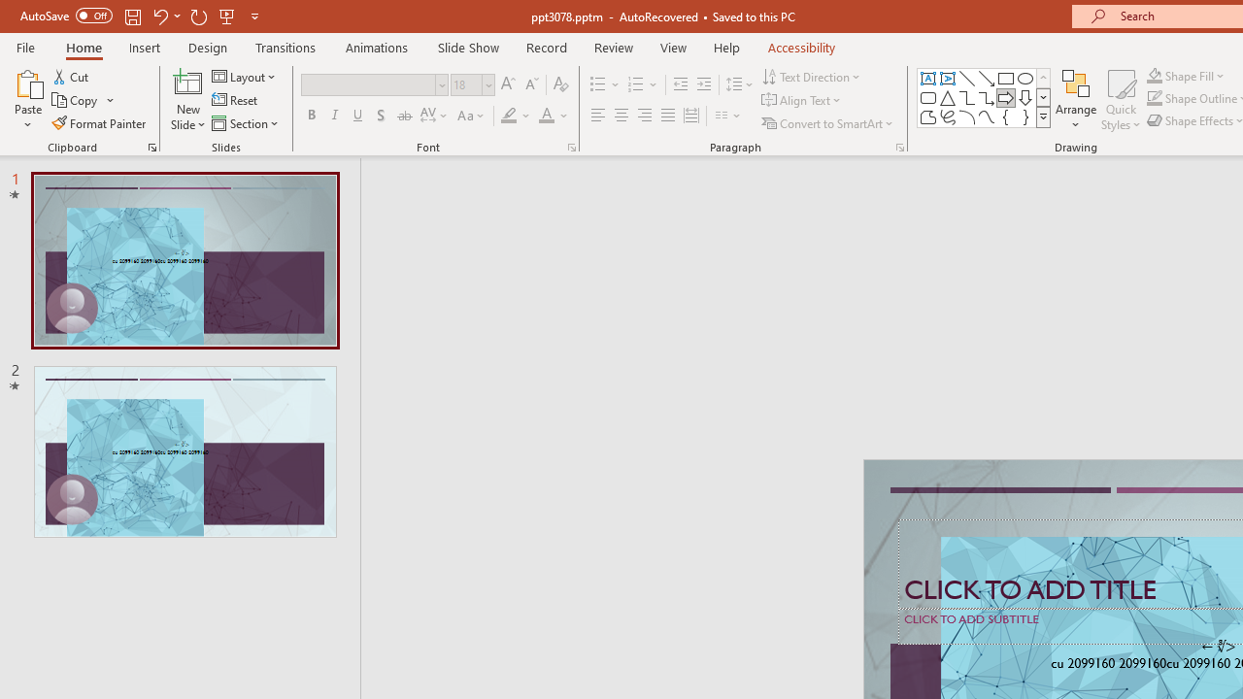 The height and width of the screenshot is (699, 1243). What do you see at coordinates (41, 426) in the screenshot?
I see `wangyian_webcrawler - DSW` at bounding box center [41, 426].